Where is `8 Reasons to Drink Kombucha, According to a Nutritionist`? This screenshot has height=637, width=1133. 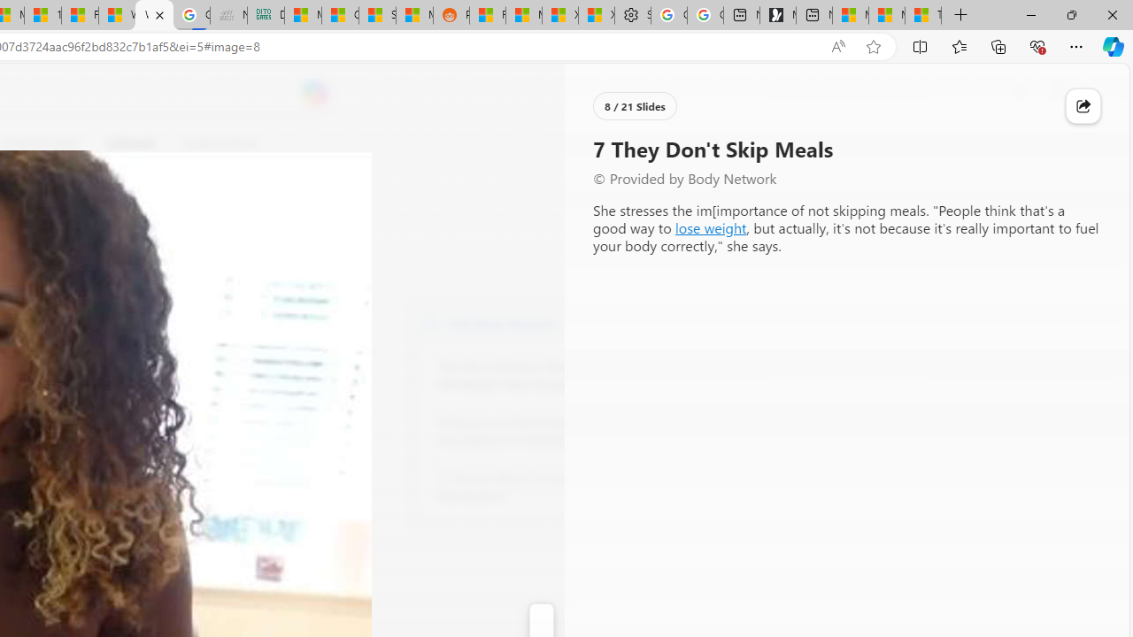
8 Reasons to Drink Kombucha, According to a Nutritionist is located at coordinates (535, 432).